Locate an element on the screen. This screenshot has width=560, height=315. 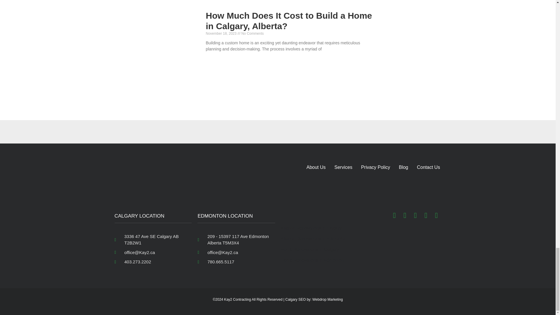
Best Renovation Edmonton is located at coordinates (219, 185).